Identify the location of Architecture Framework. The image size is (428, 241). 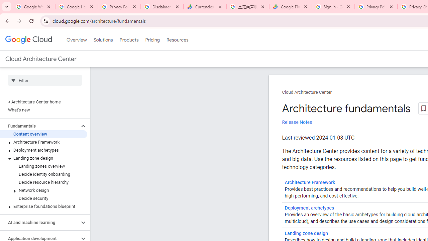
(43, 142).